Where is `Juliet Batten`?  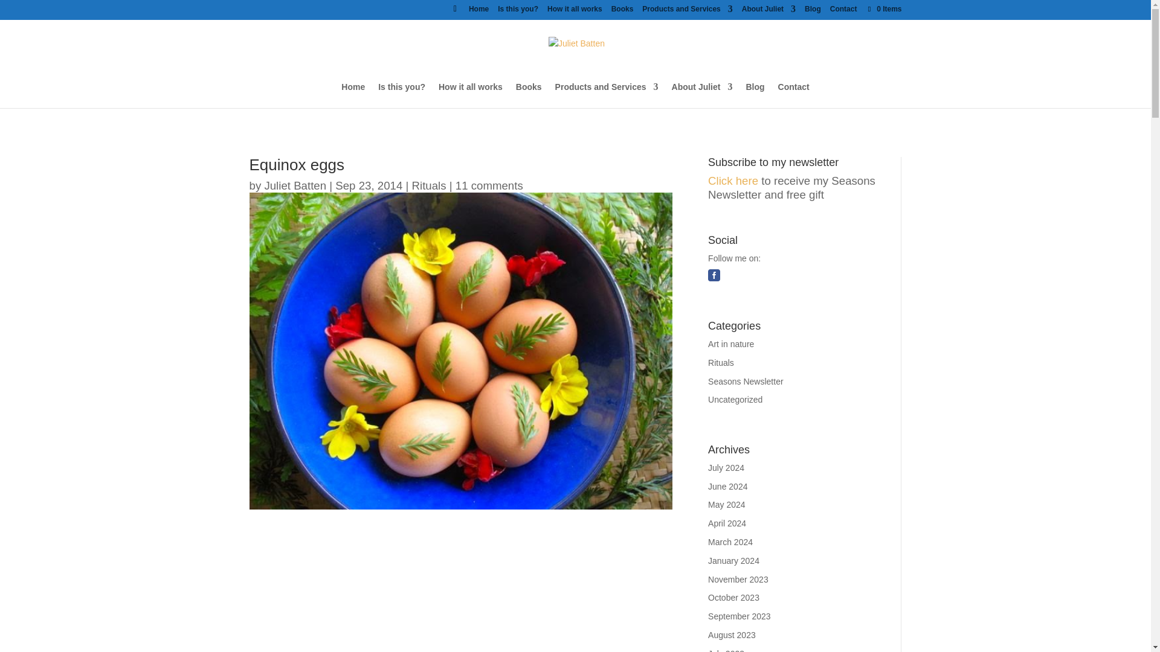 Juliet Batten is located at coordinates (295, 185).